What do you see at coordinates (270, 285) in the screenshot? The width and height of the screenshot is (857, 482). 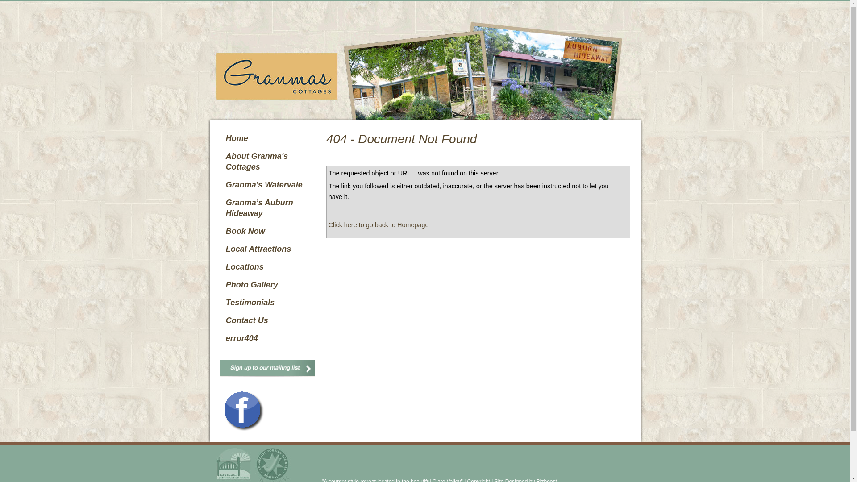 I see `Photo Gallery` at bounding box center [270, 285].